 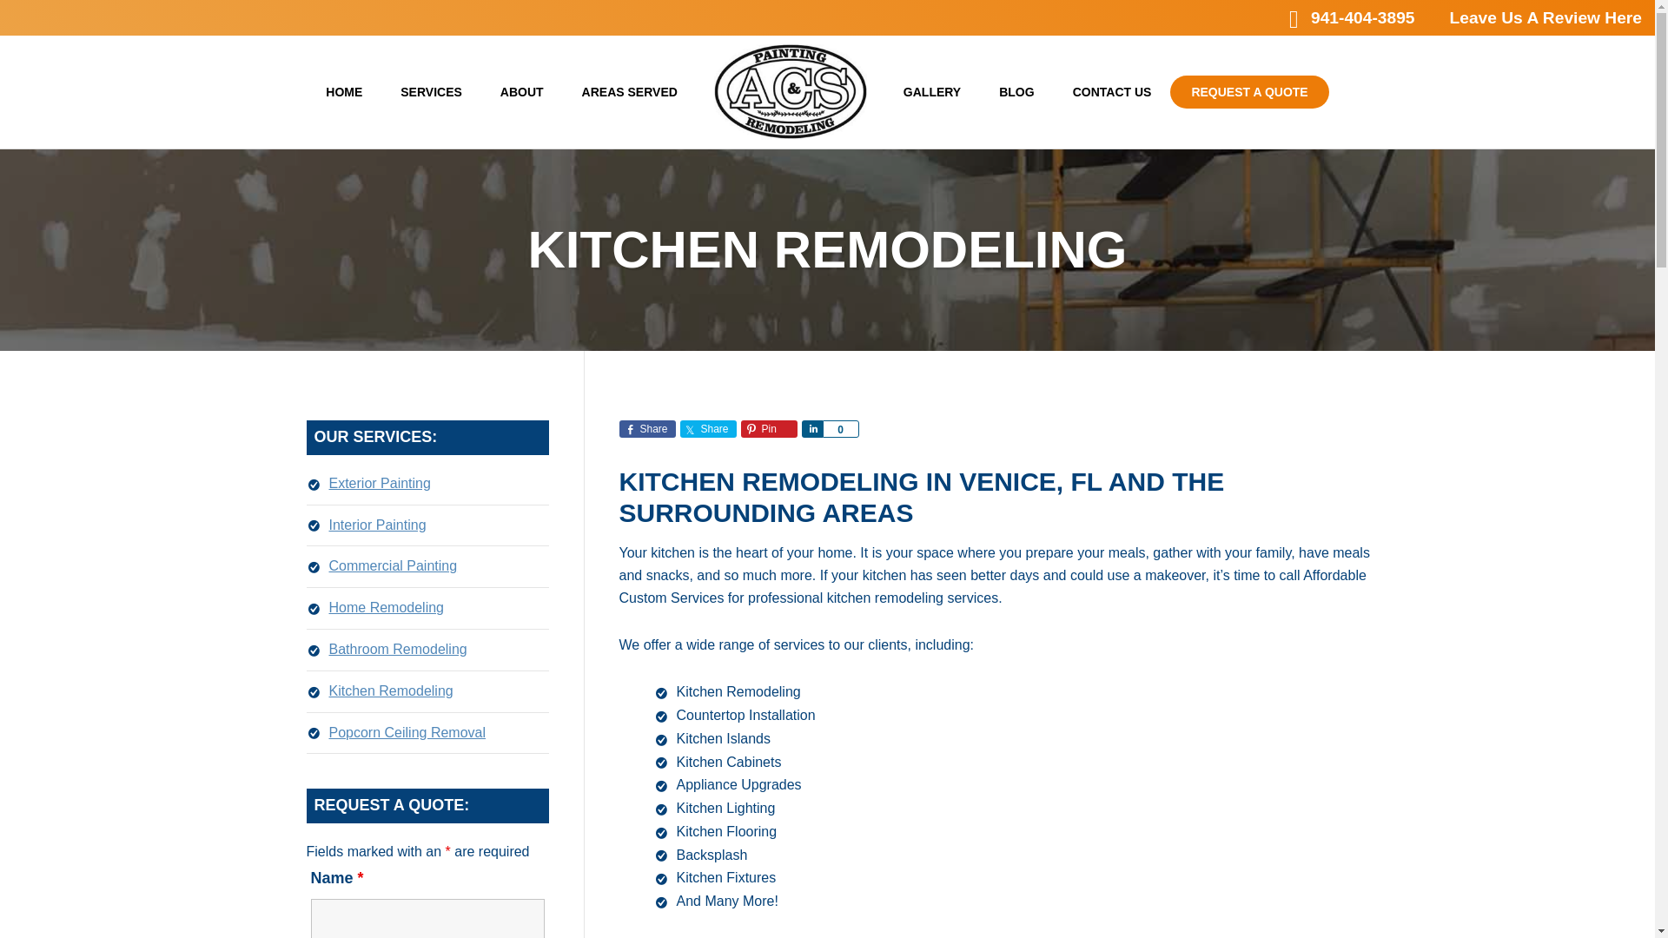 What do you see at coordinates (931, 92) in the screenshot?
I see `GALLERY` at bounding box center [931, 92].